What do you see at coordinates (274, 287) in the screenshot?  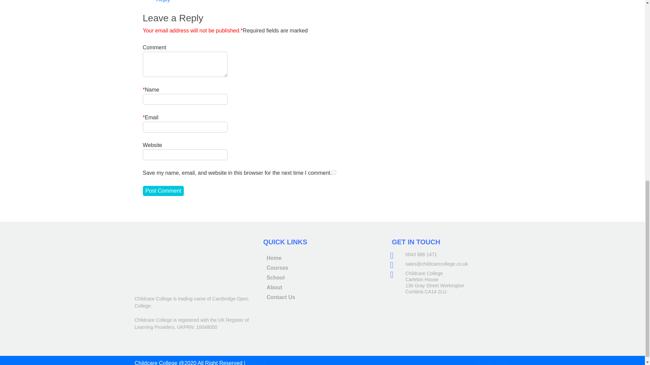 I see `About` at bounding box center [274, 287].